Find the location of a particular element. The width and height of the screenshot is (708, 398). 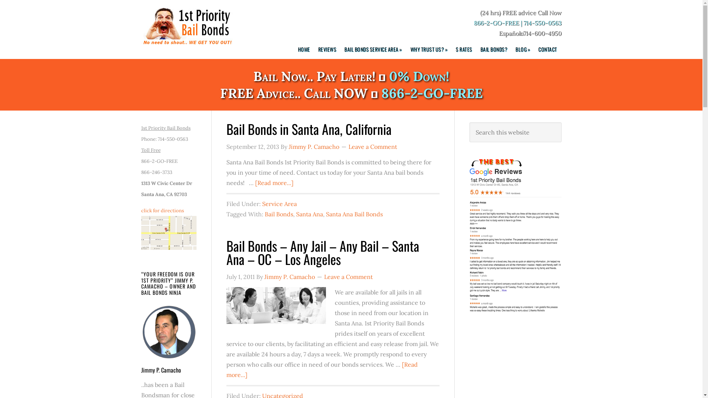

Leave a Comment is located at coordinates (372, 147).